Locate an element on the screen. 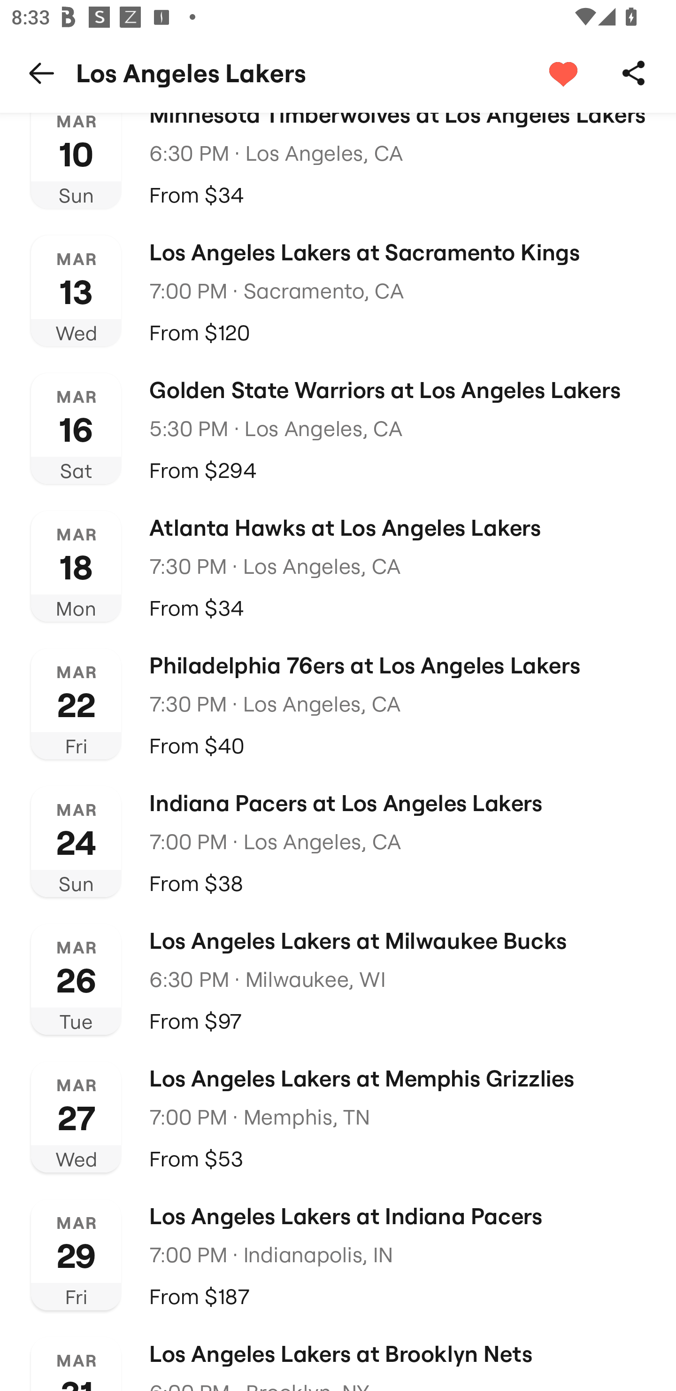 This screenshot has height=1391, width=676. Track this performer is located at coordinates (563, 72).